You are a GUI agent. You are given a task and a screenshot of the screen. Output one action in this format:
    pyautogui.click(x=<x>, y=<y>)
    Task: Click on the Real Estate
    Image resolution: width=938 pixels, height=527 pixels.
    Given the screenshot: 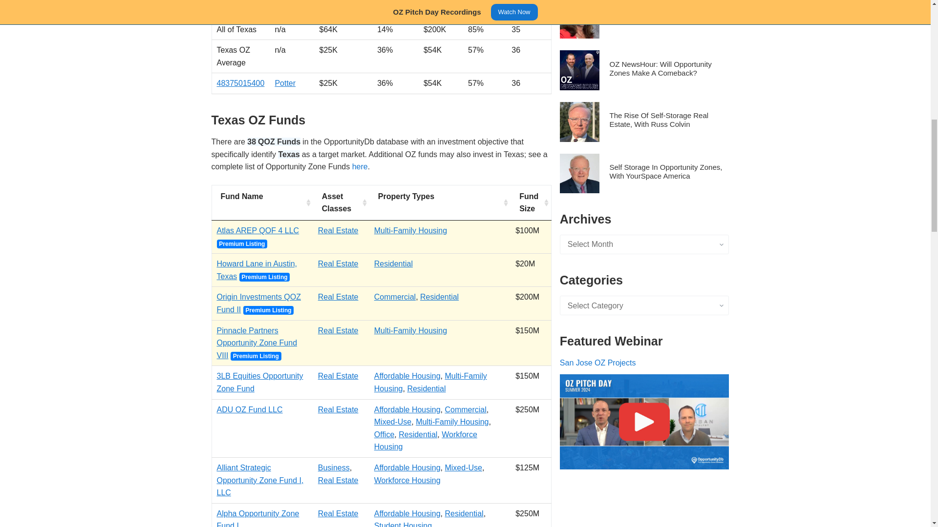 What is the action you would take?
    pyautogui.click(x=338, y=330)
    